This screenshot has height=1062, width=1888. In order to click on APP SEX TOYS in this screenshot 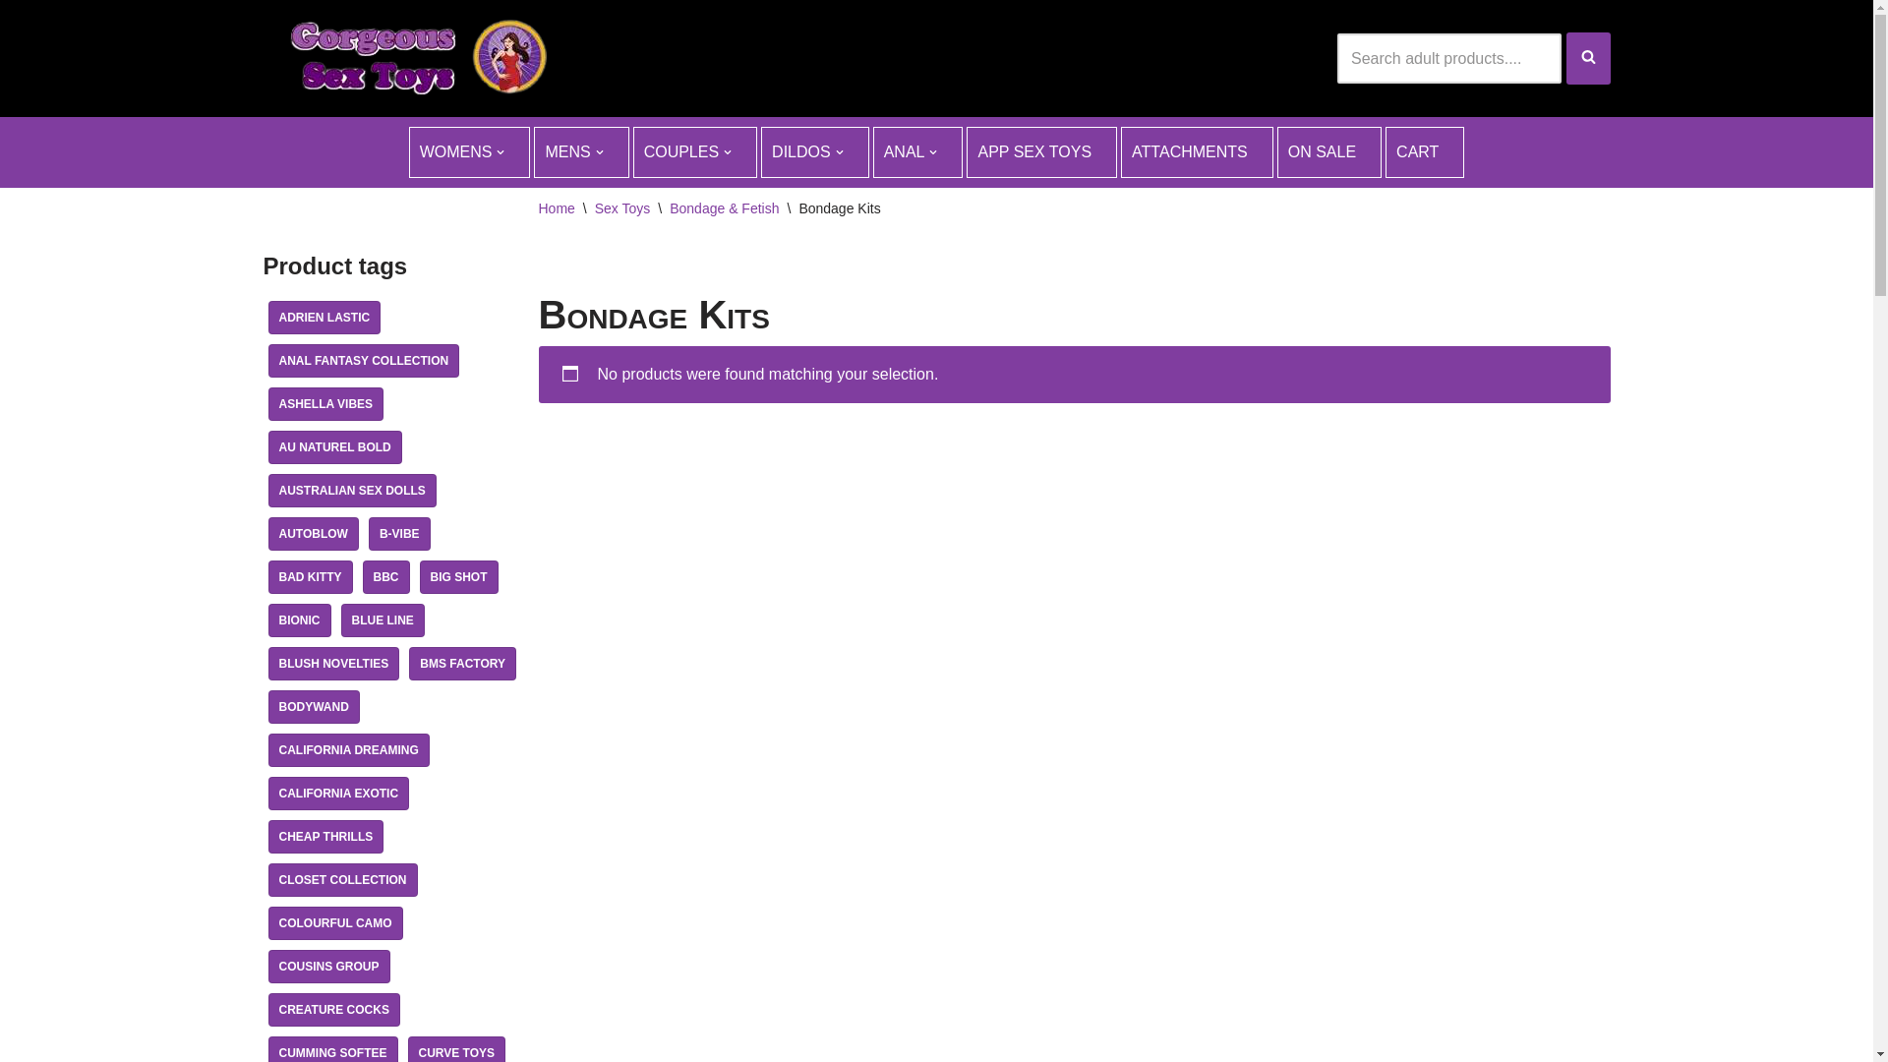, I will do `click(1042, 152)`.